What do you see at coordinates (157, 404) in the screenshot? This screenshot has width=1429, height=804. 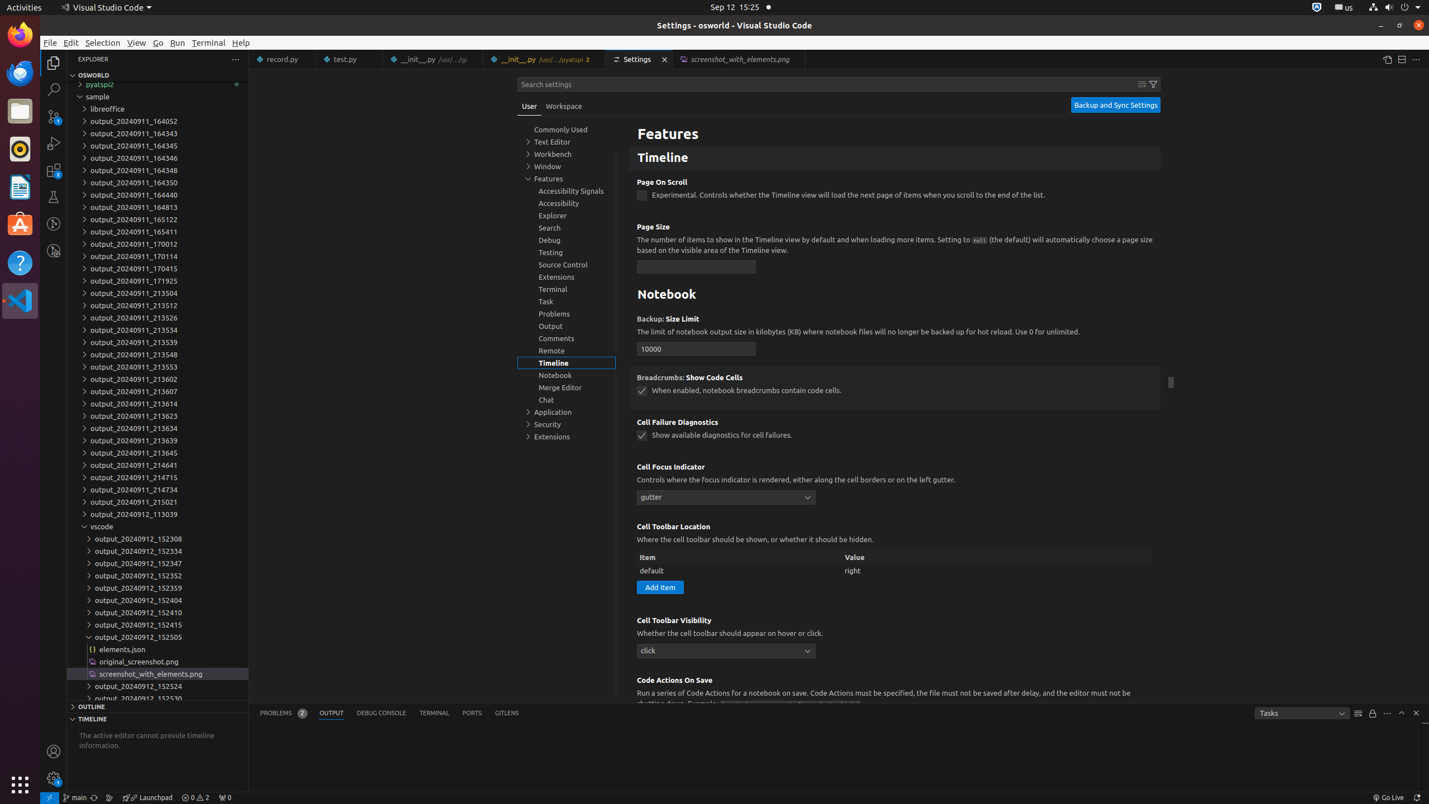 I see `output_20240911_213614` at bounding box center [157, 404].